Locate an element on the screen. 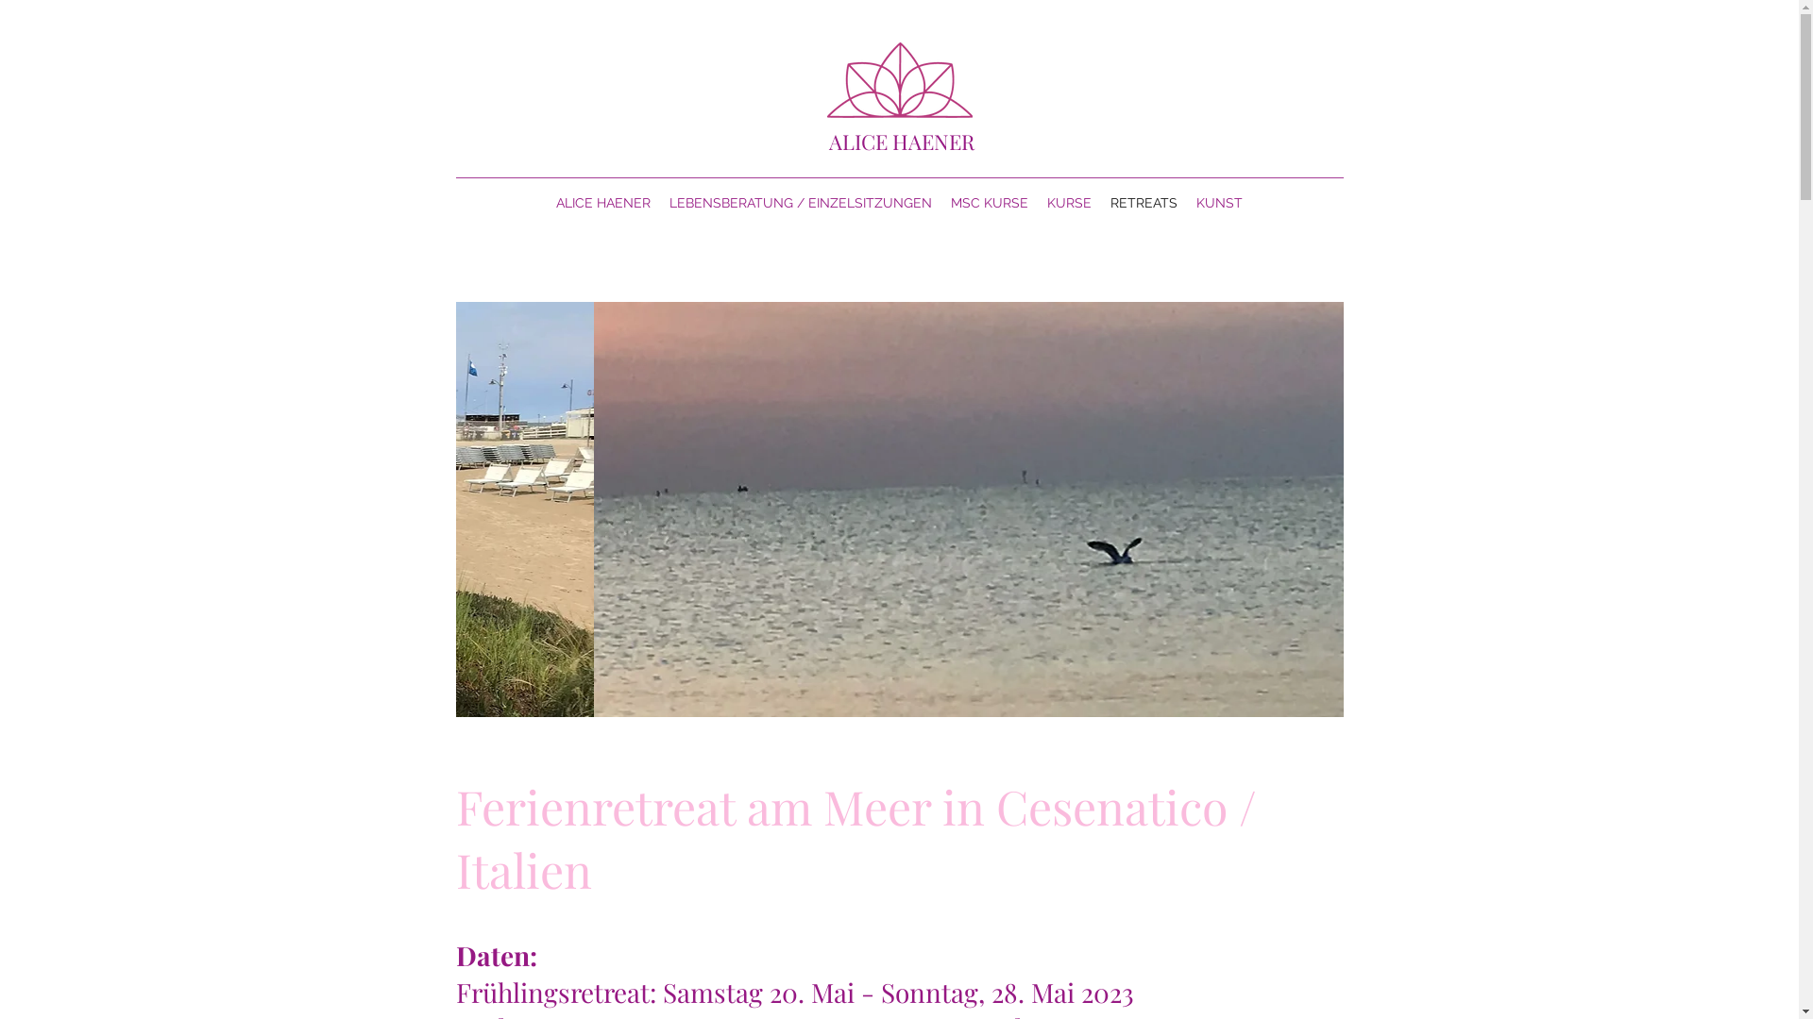 Image resolution: width=1813 pixels, height=1019 pixels. MSC KURSE is located at coordinates (990, 203).